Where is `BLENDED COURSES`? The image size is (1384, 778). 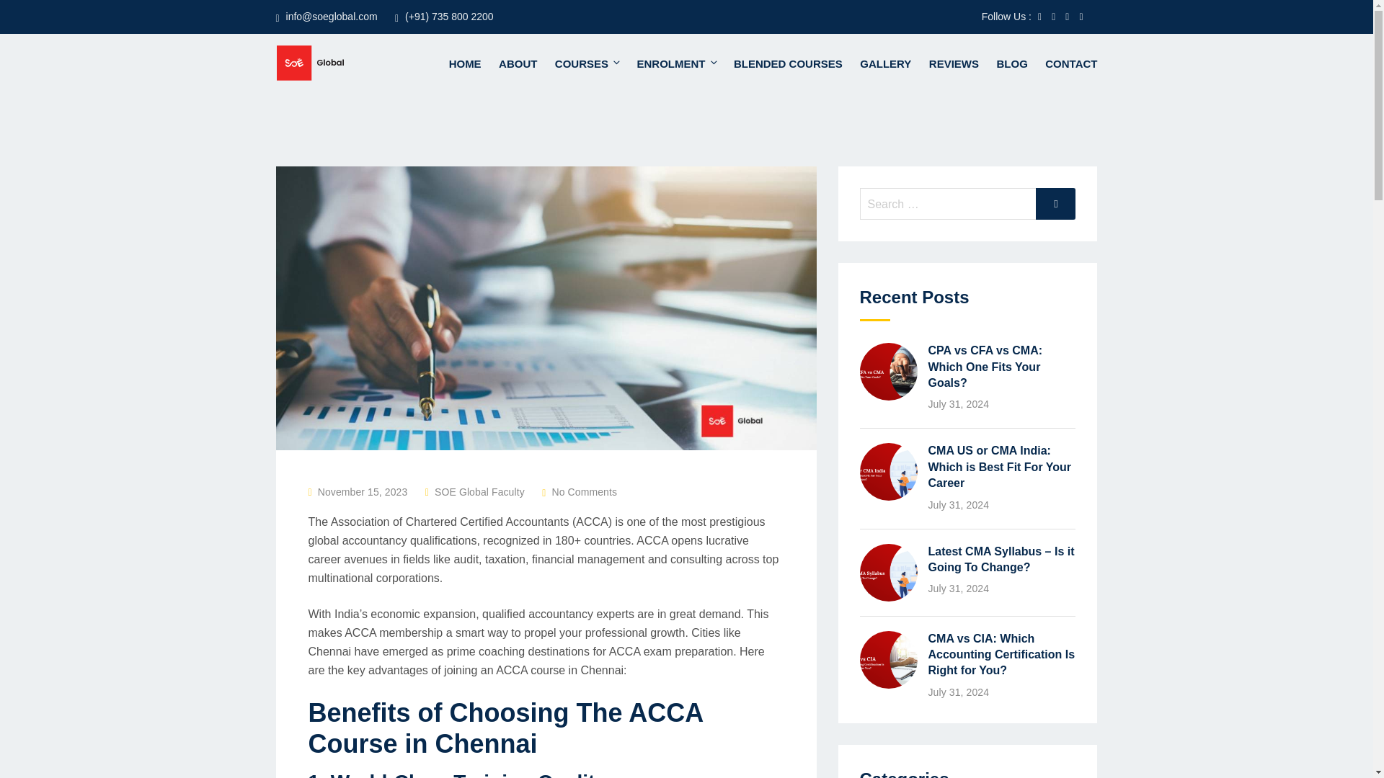 BLENDED COURSES is located at coordinates (788, 63).